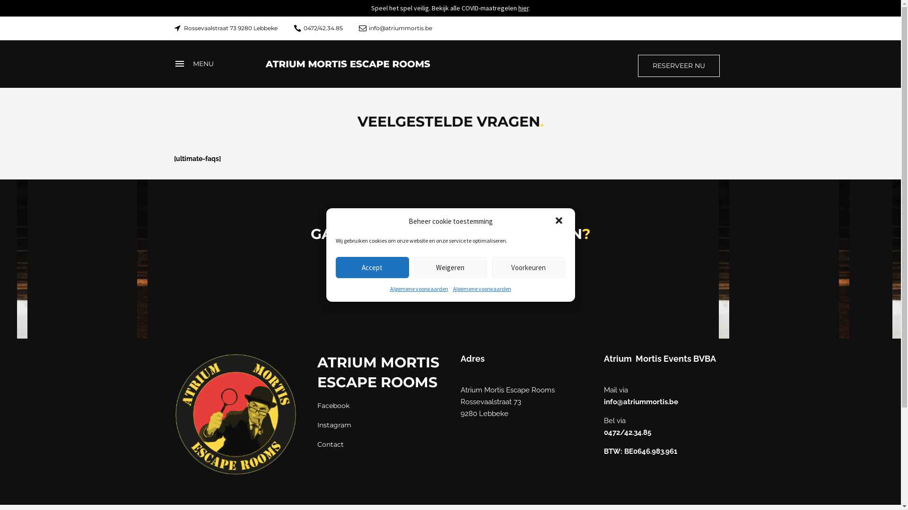  Describe the element at coordinates (678, 66) in the screenshot. I see `RESERVEER NU` at that location.